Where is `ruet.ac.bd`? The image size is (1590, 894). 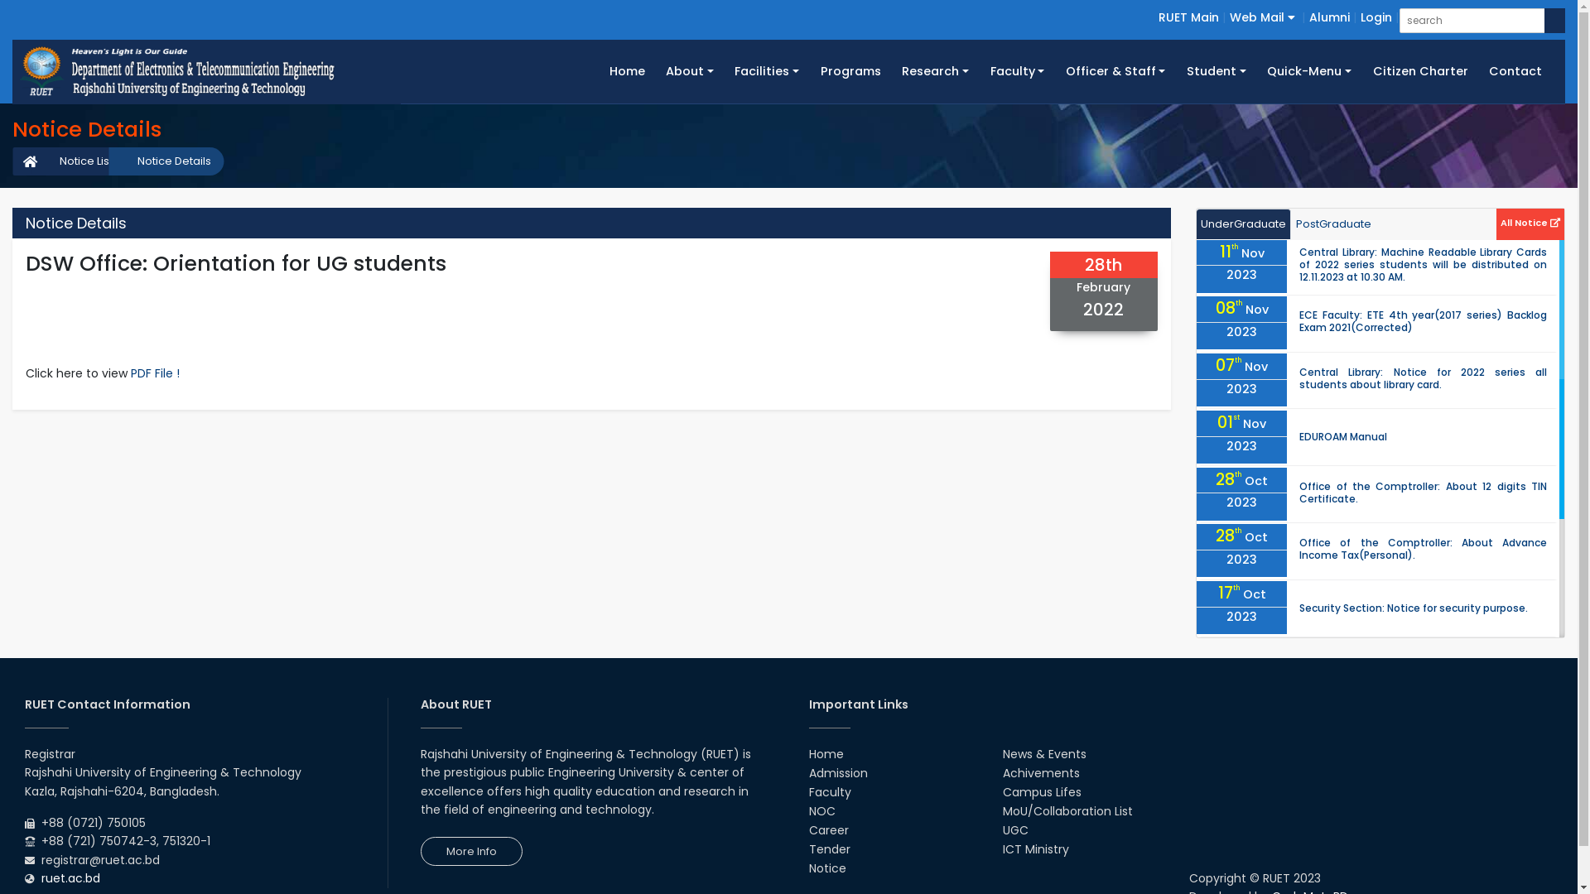
ruet.ac.bd is located at coordinates (71, 878).